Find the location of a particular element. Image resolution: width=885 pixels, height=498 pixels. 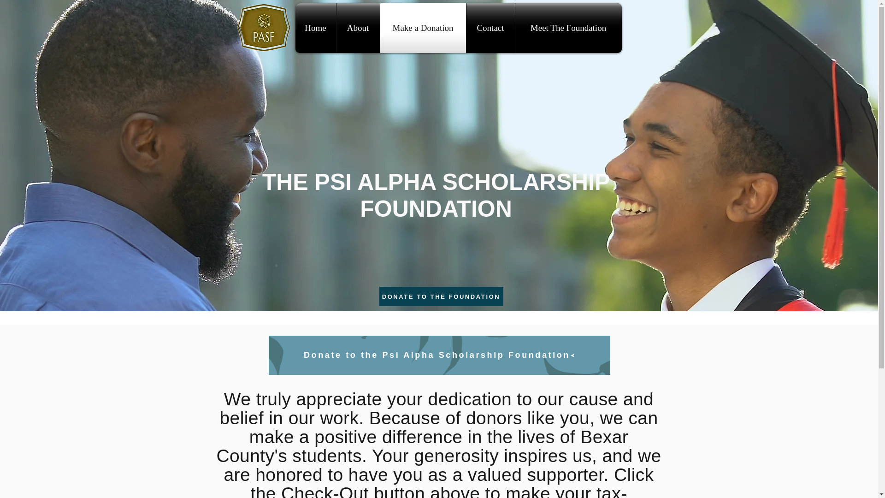

Make a Donation is located at coordinates (422, 28).